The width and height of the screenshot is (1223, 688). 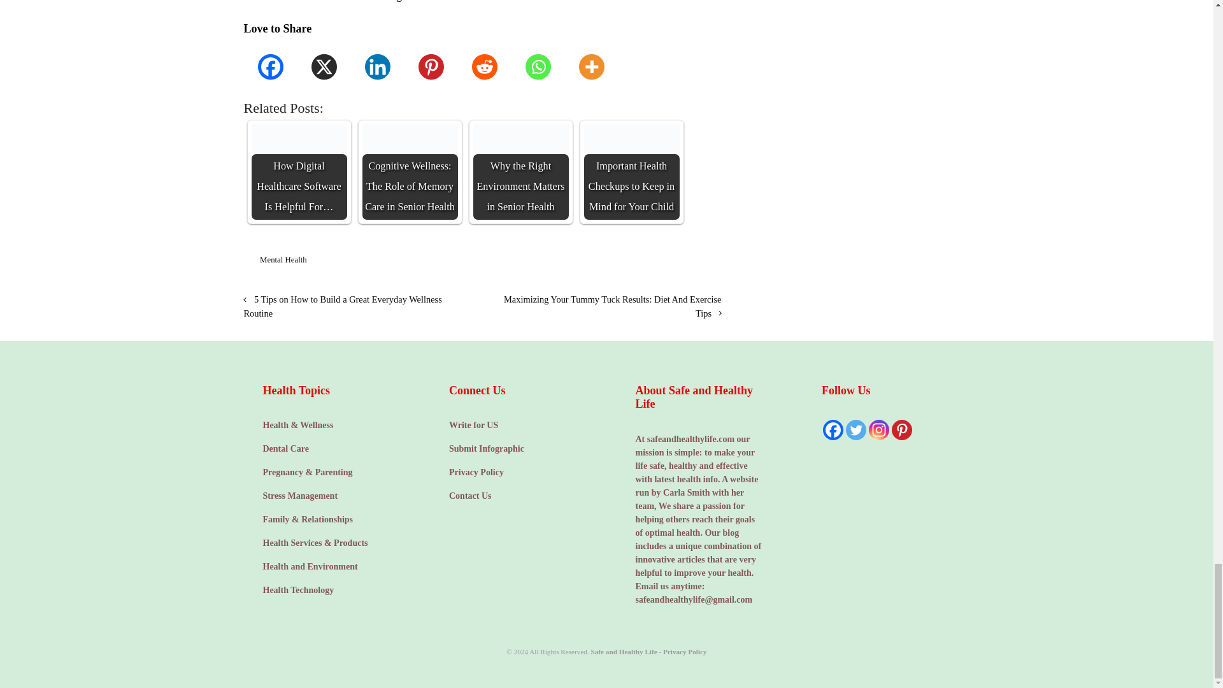 I want to click on Important Health Checkups to Keep in Mind for Your Child, so click(x=631, y=172).